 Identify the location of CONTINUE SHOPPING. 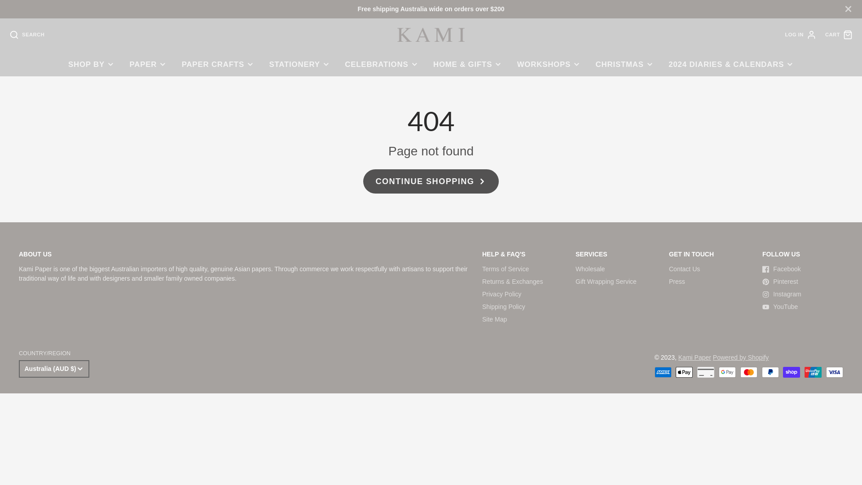
(431, 181).